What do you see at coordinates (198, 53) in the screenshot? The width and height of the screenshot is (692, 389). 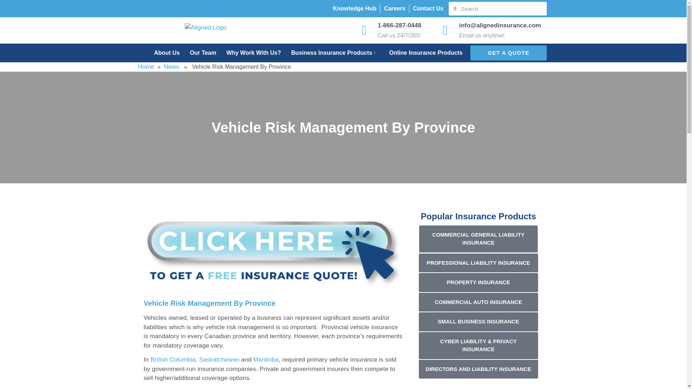 I see `Our Team` at bounding box center [198, 53].